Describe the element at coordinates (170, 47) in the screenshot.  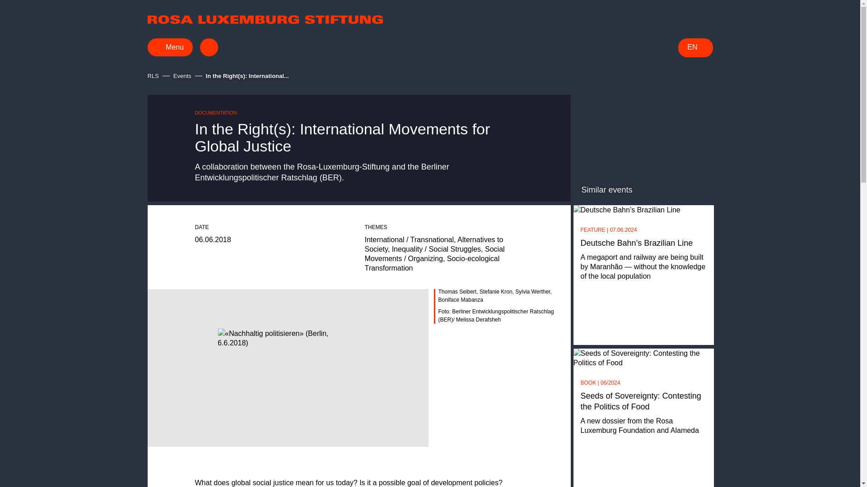
I see `Menu` at that location.